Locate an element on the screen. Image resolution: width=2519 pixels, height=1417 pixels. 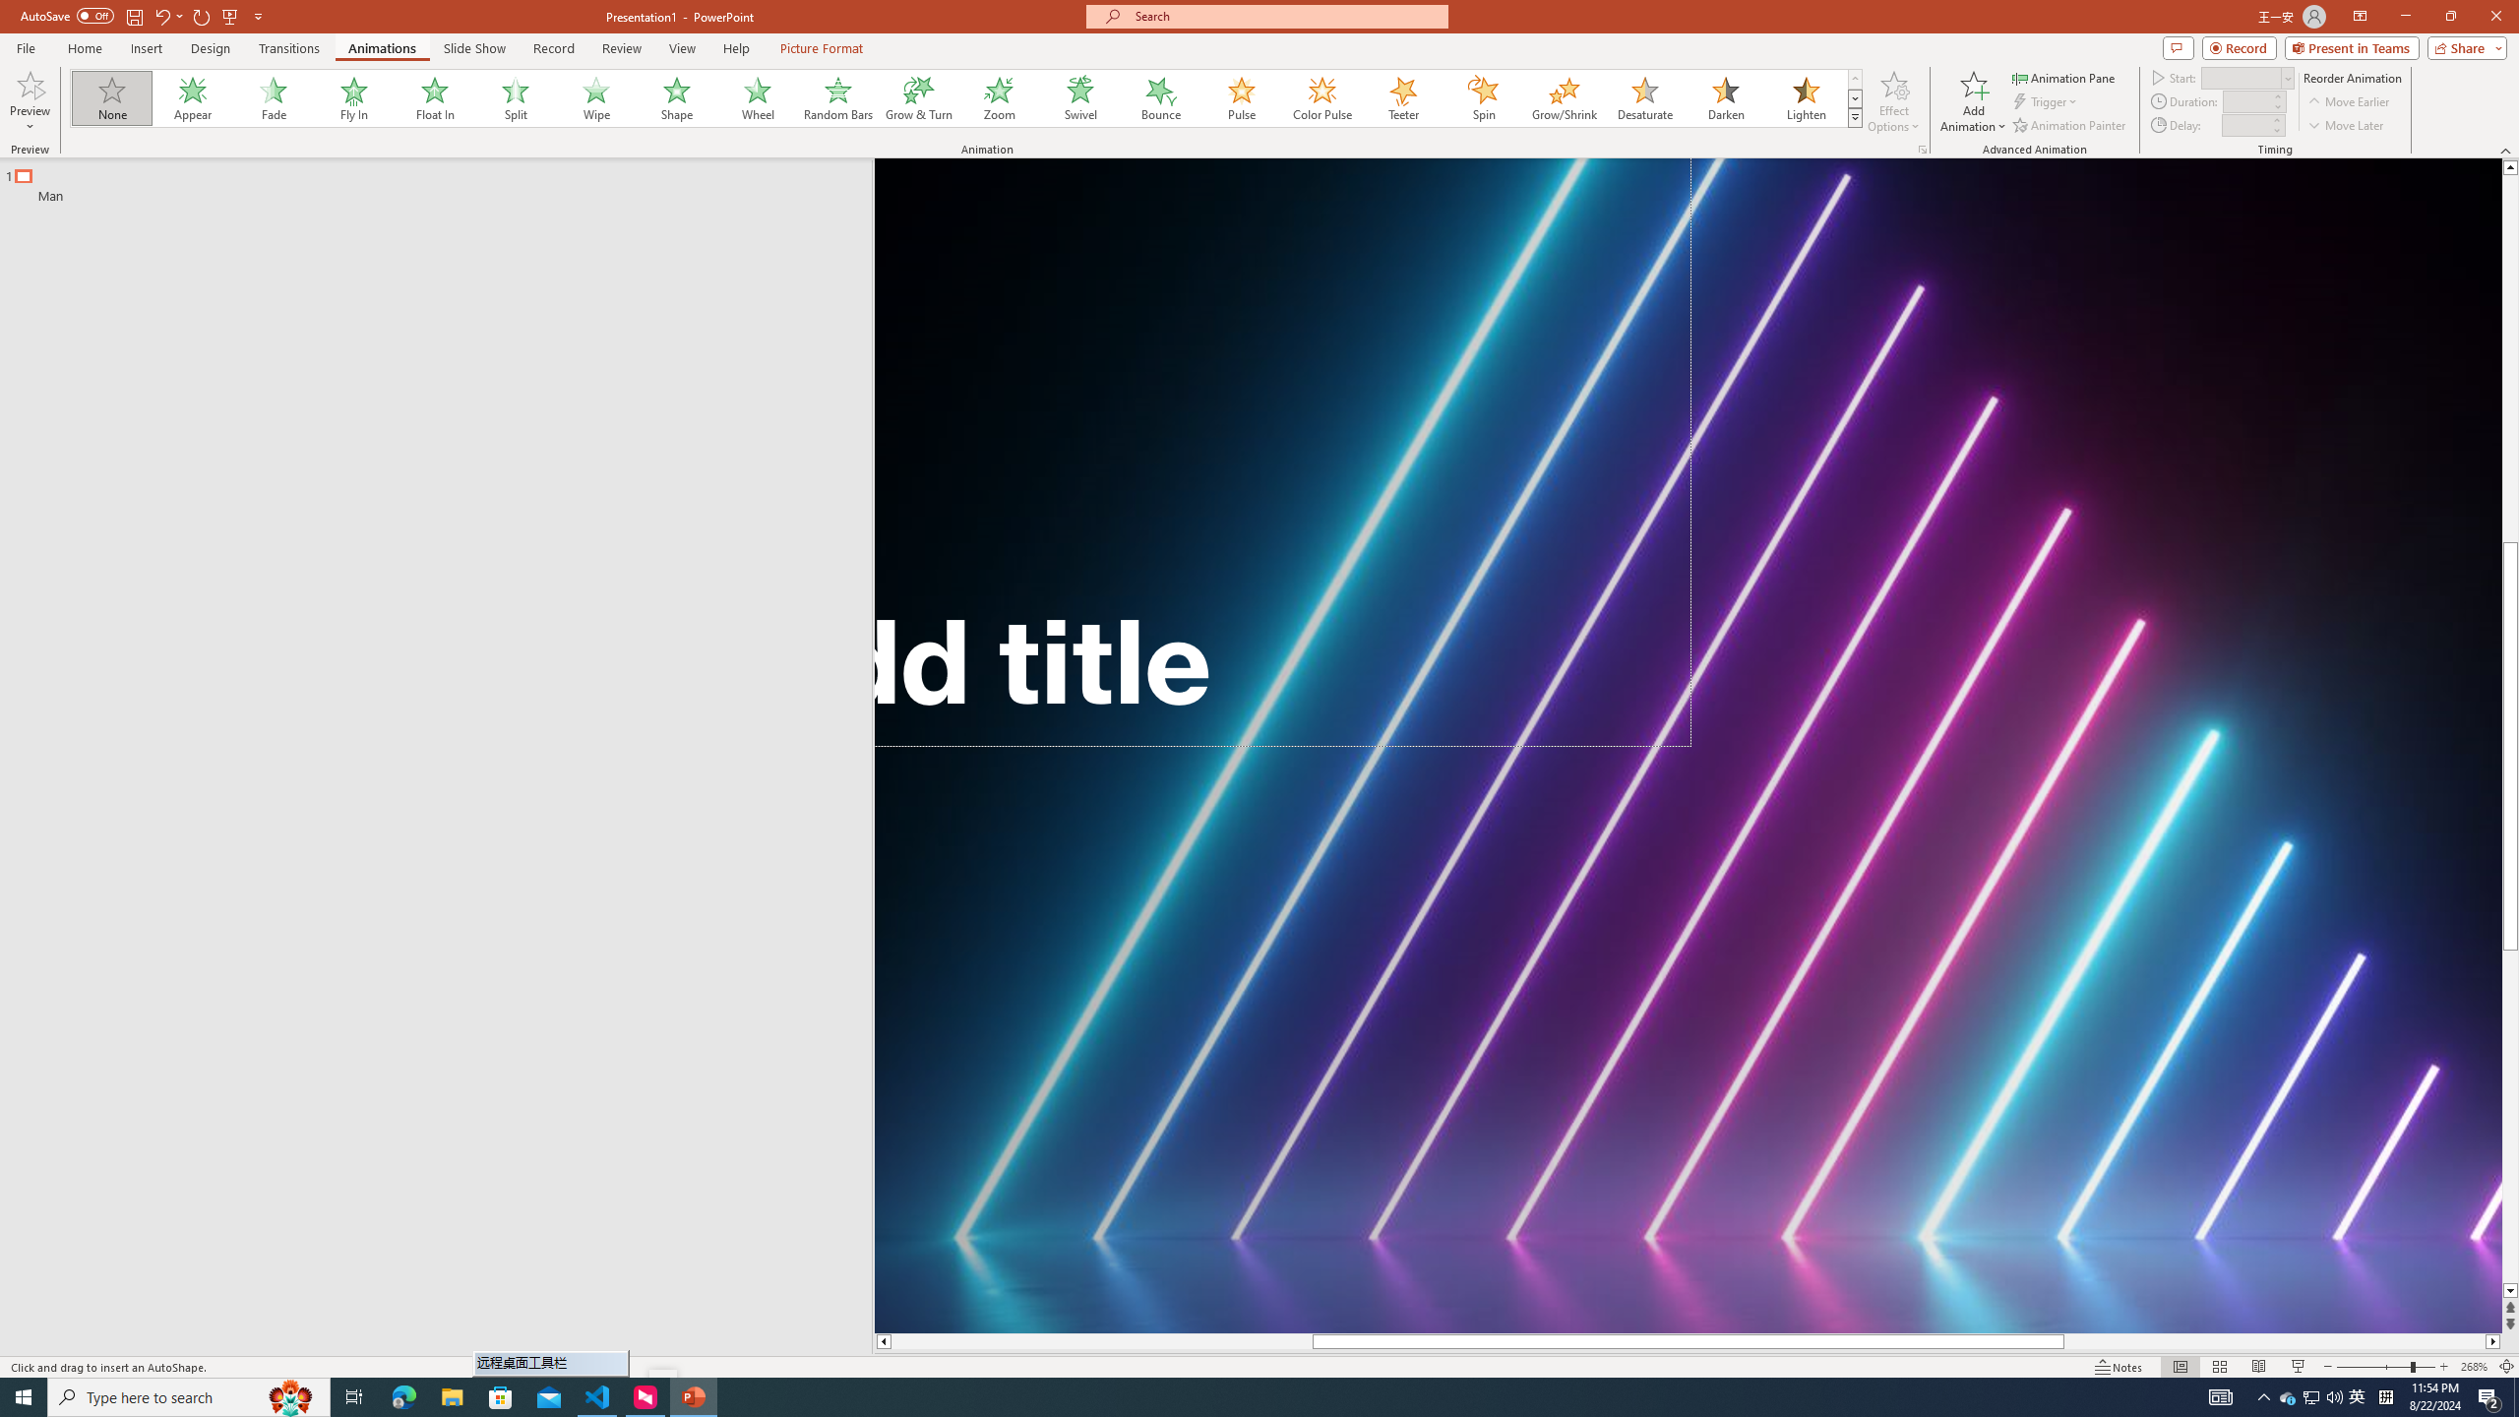
Grow/Shrink is located at coordinates (1564, 98).